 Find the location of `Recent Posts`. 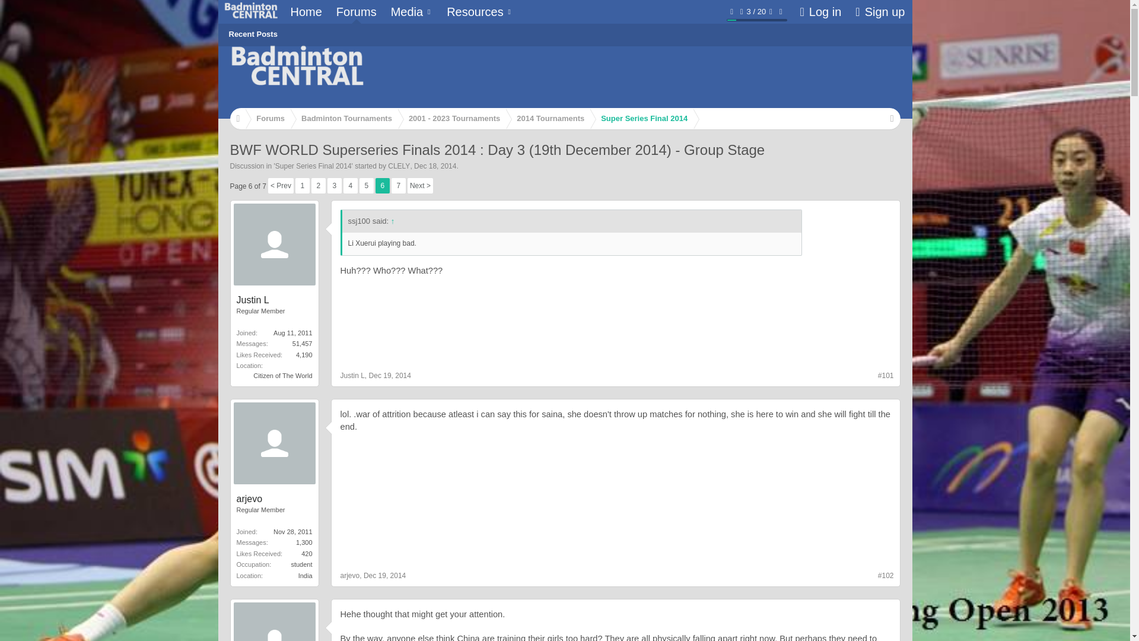

Recent Posts is located at coordinates (253, 34).